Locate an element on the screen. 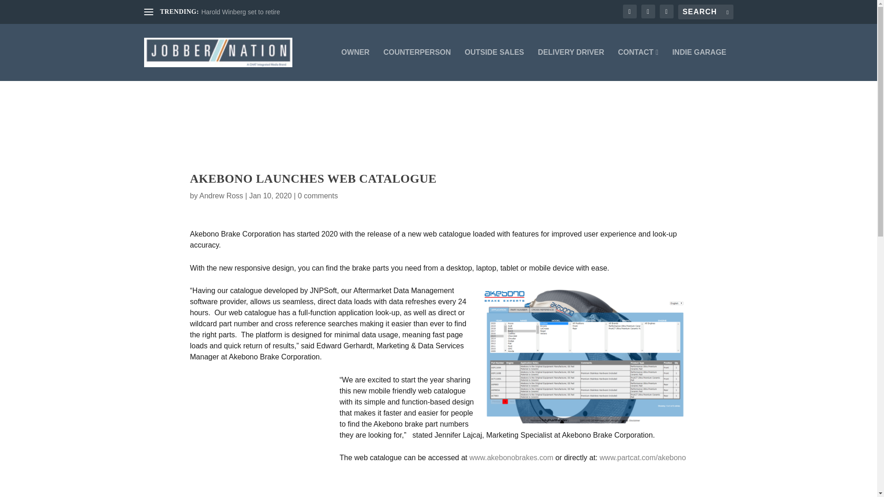  Andrew Ross is located at coordinates (221, 196).